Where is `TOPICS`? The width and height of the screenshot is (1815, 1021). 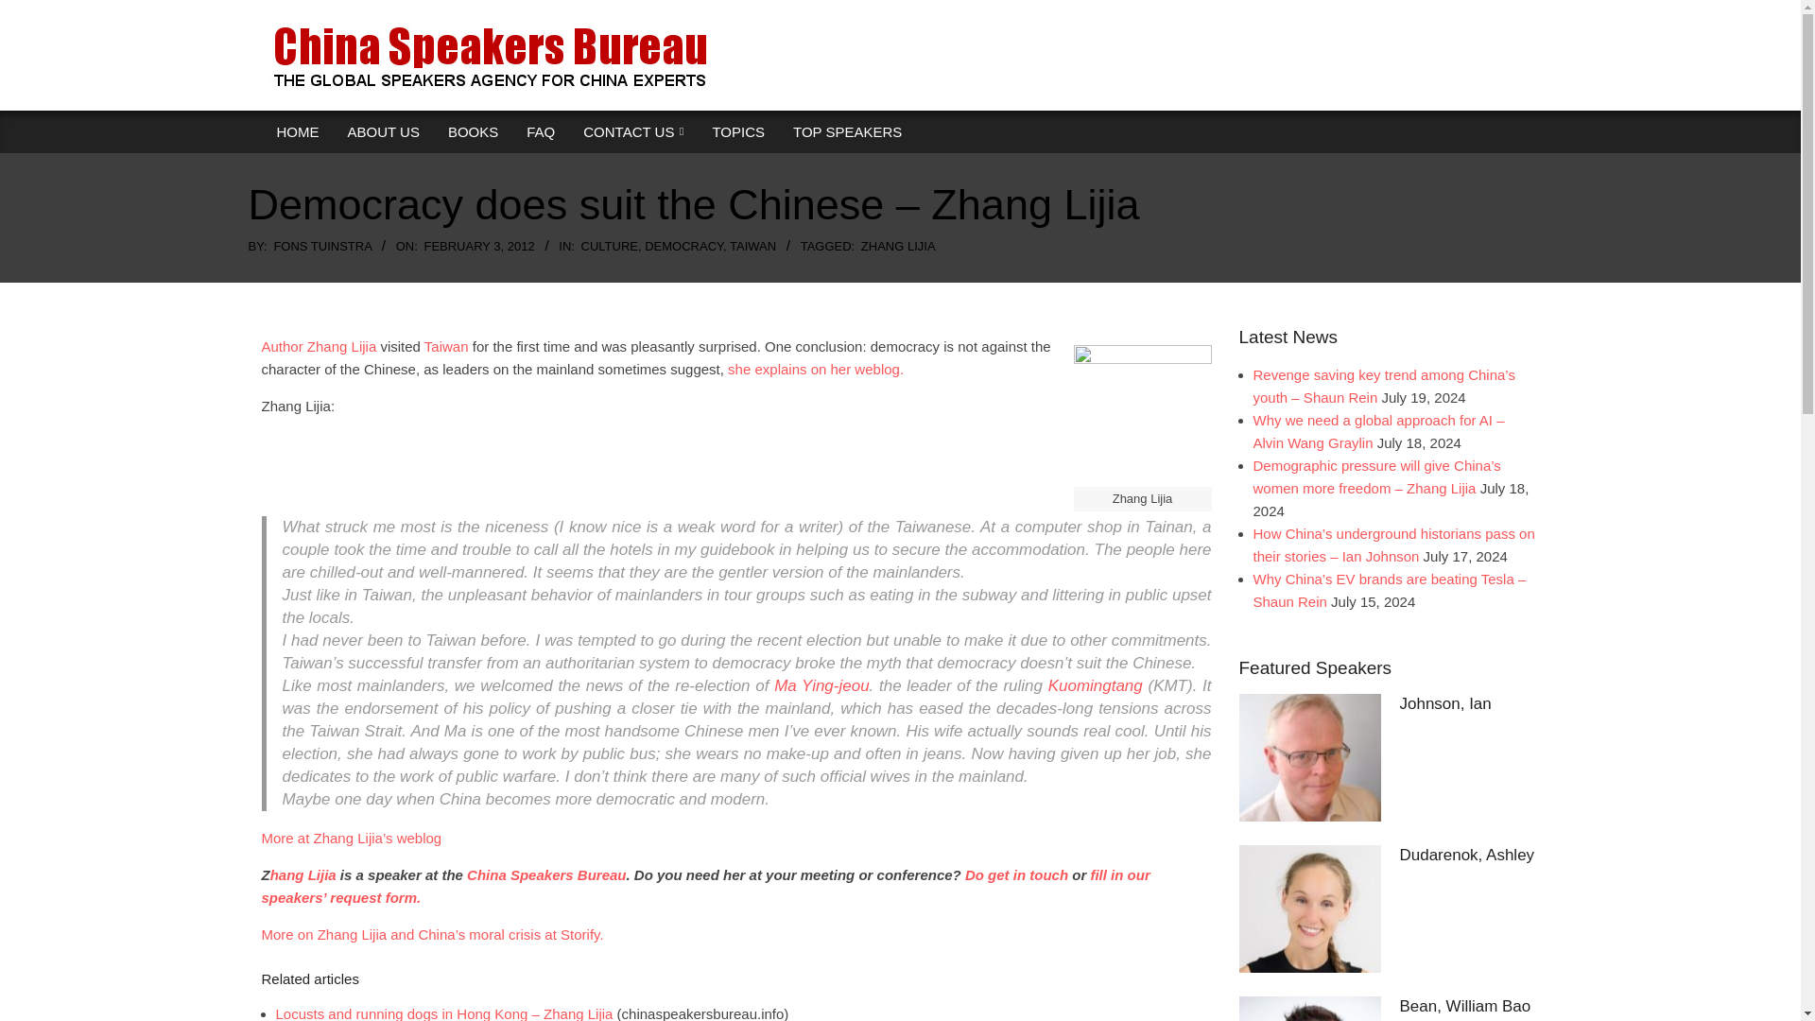
TOPICS is located at coordinates (737, 132).